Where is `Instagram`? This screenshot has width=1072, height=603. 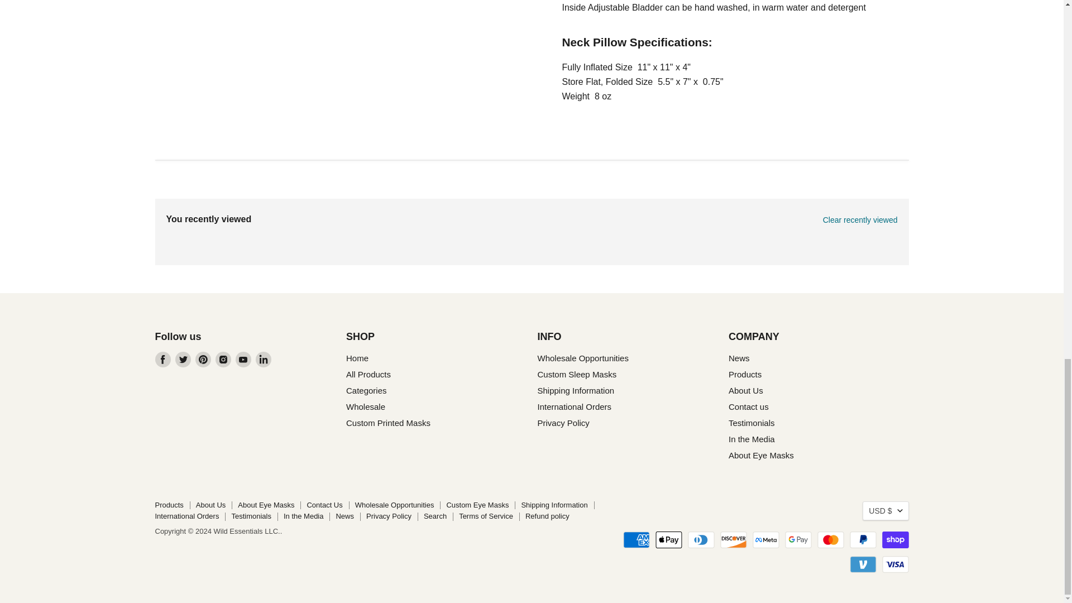 Instagram is located at coordinates (223, 359).